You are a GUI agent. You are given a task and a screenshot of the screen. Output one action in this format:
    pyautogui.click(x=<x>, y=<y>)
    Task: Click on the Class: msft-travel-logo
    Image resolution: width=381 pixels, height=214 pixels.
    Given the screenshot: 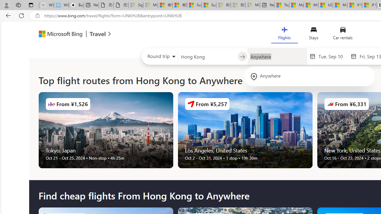 What is the action you would take?
    pyautogui.click(x=98, y=34)
    